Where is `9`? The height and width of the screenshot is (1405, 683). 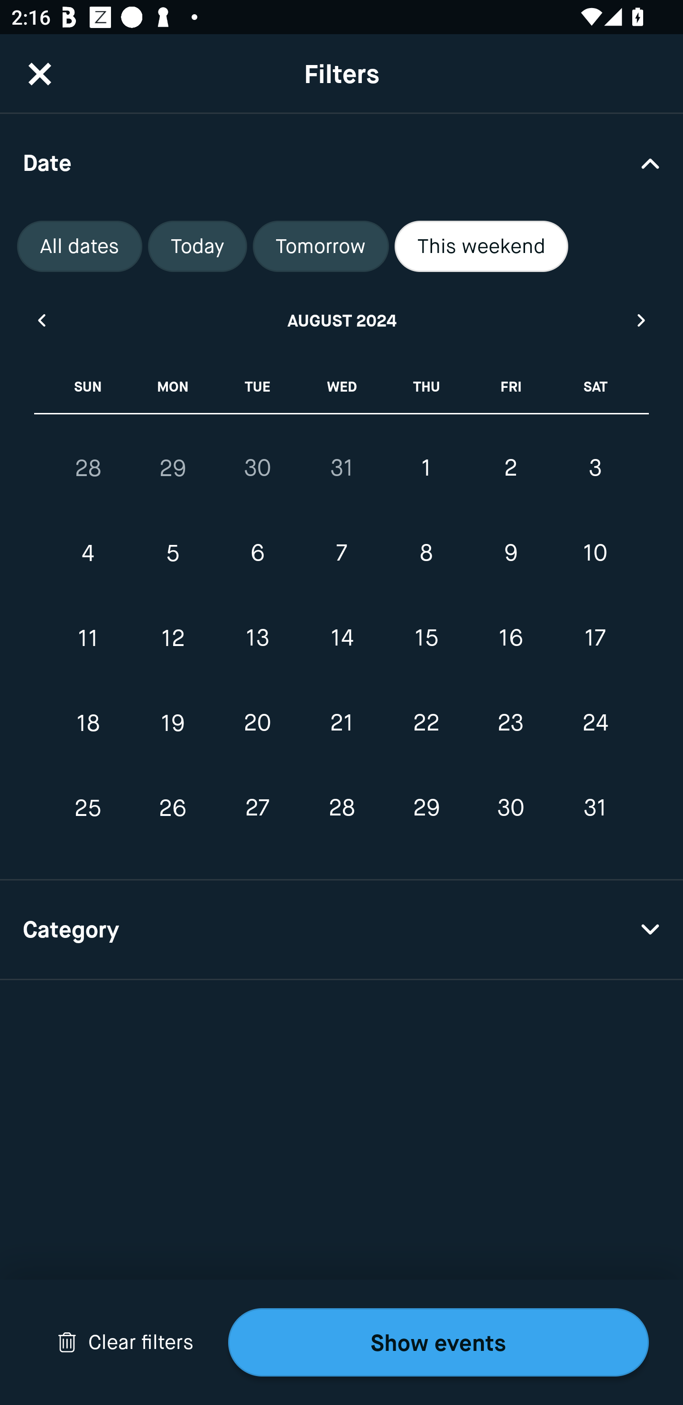 9 is located at coordinates (510, 553).